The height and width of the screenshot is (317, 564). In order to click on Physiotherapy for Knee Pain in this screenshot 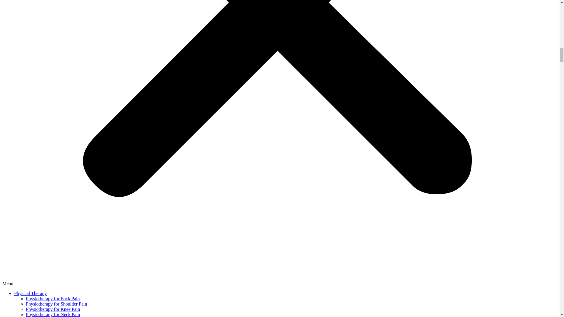, I will do `click(53, 309)`.